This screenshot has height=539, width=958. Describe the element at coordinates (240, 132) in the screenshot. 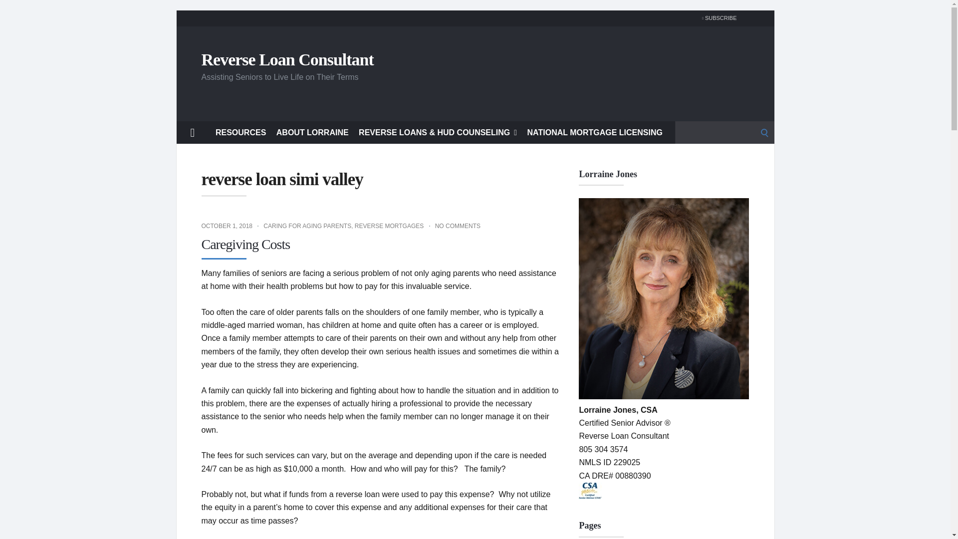

I see `RESOURCES` at that location.